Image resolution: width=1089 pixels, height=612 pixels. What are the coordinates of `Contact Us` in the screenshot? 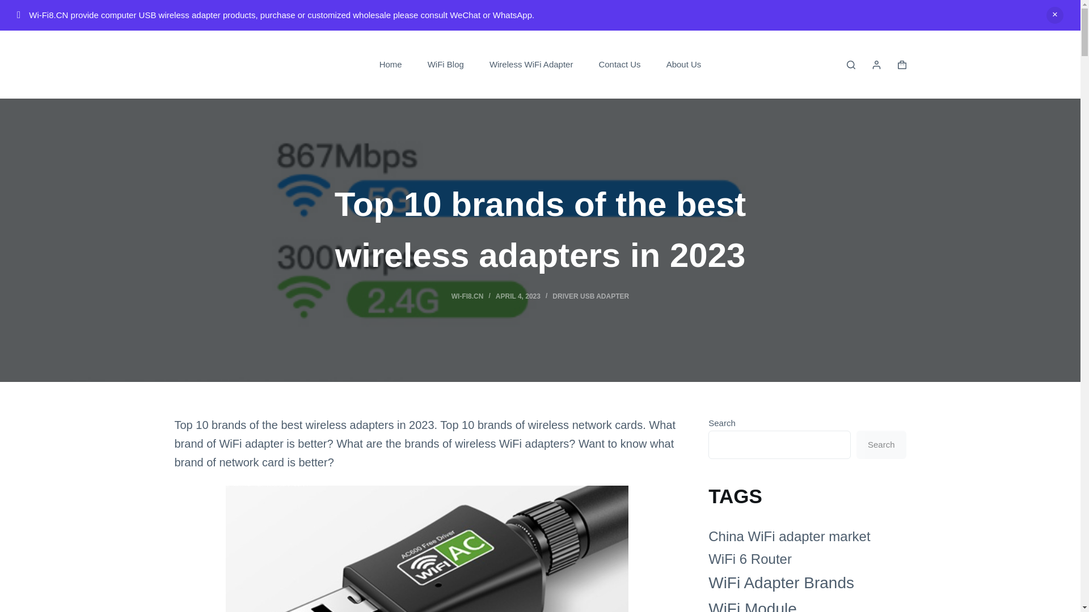 It's located at (619, 65).